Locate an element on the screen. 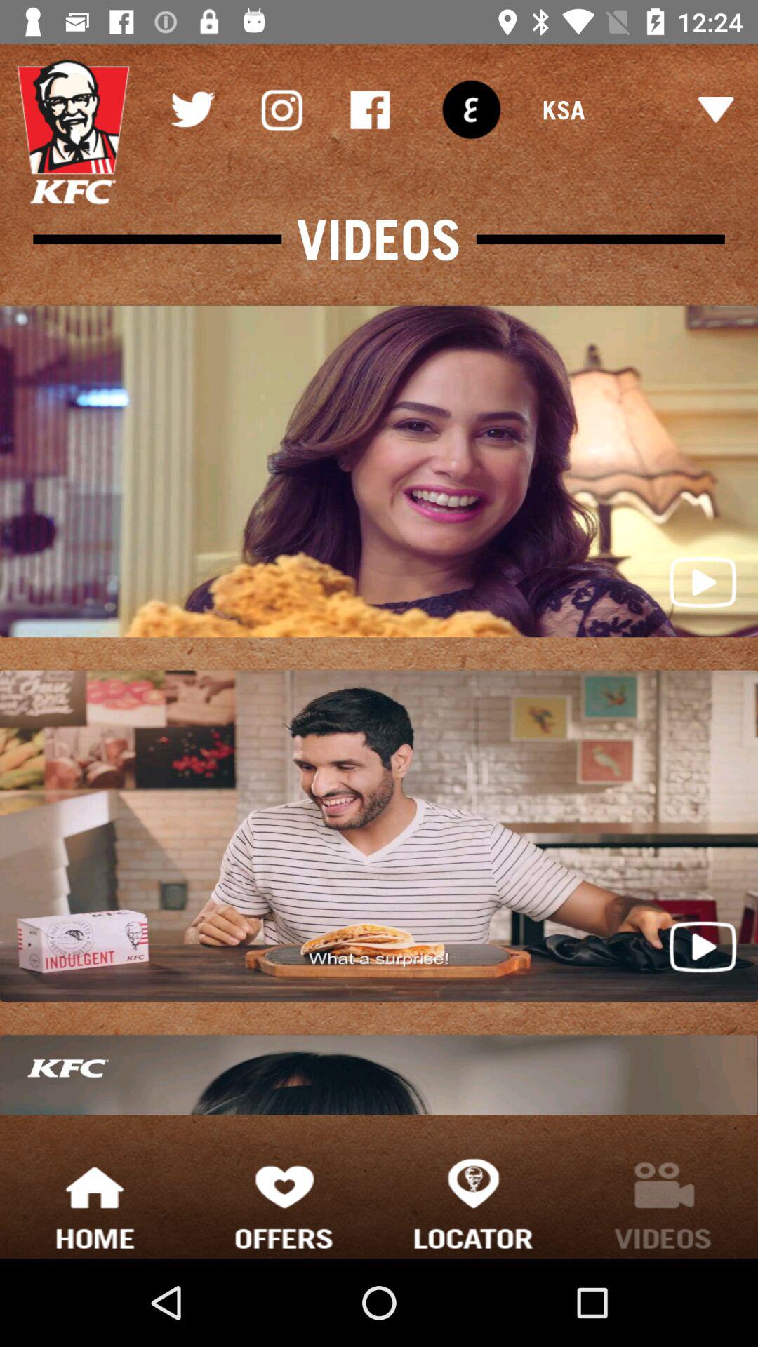 The width and height of the screenshot is (758, 1347). turn on the item above videos is located at coordinates (471, 109).